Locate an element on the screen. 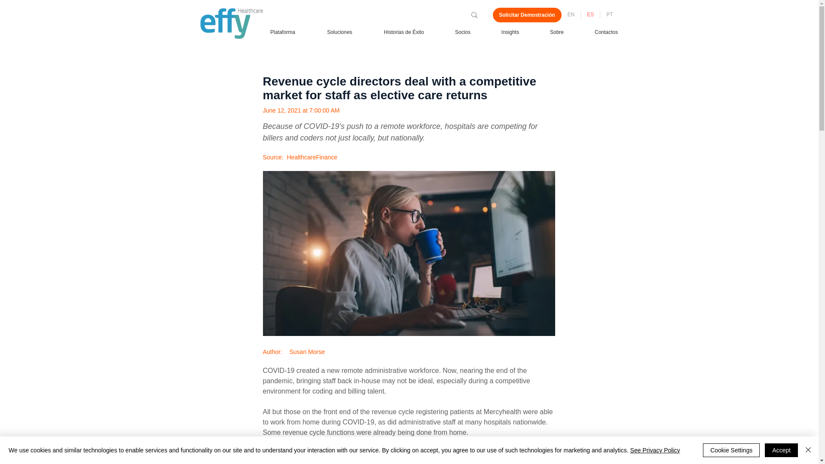 The height and width of the screenshot is (464, 825). Contactos is located at coordinates (606, 32).